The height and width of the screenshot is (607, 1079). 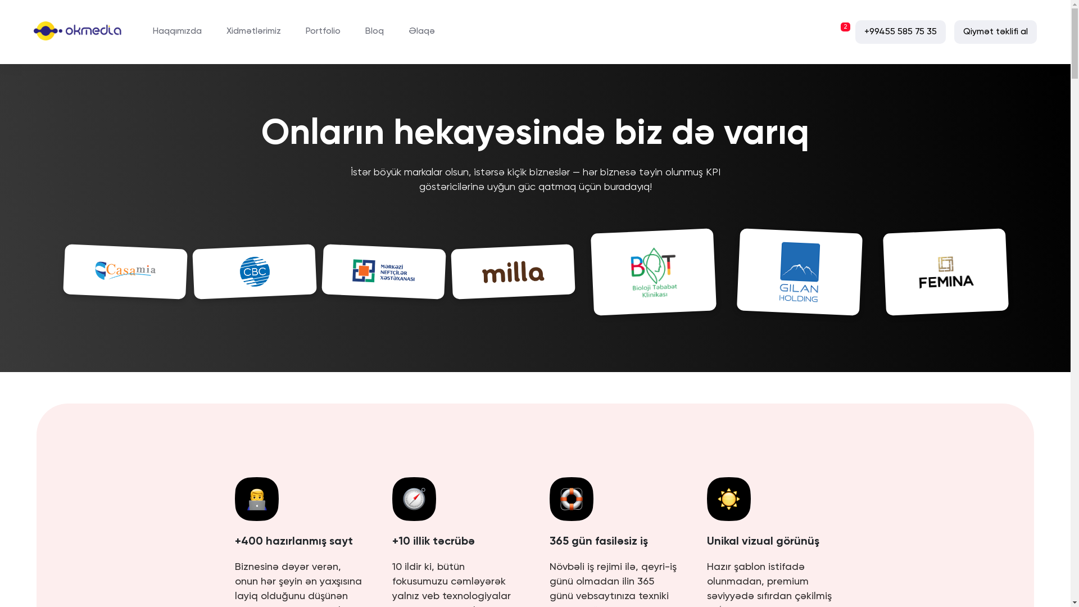 What do you see at coordinates (900, 31) in the screenshot?
I see `+99455 585 75 35` at bounding box center [900, 31].